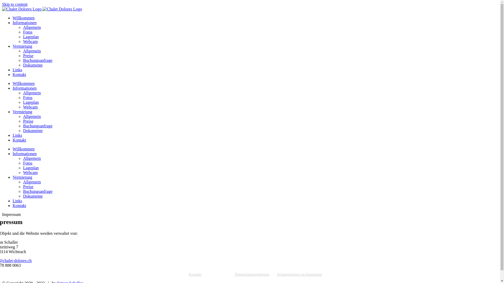  Describe the element at coordinates (28, 187) in the screenshot. I see `Preise` at that location.